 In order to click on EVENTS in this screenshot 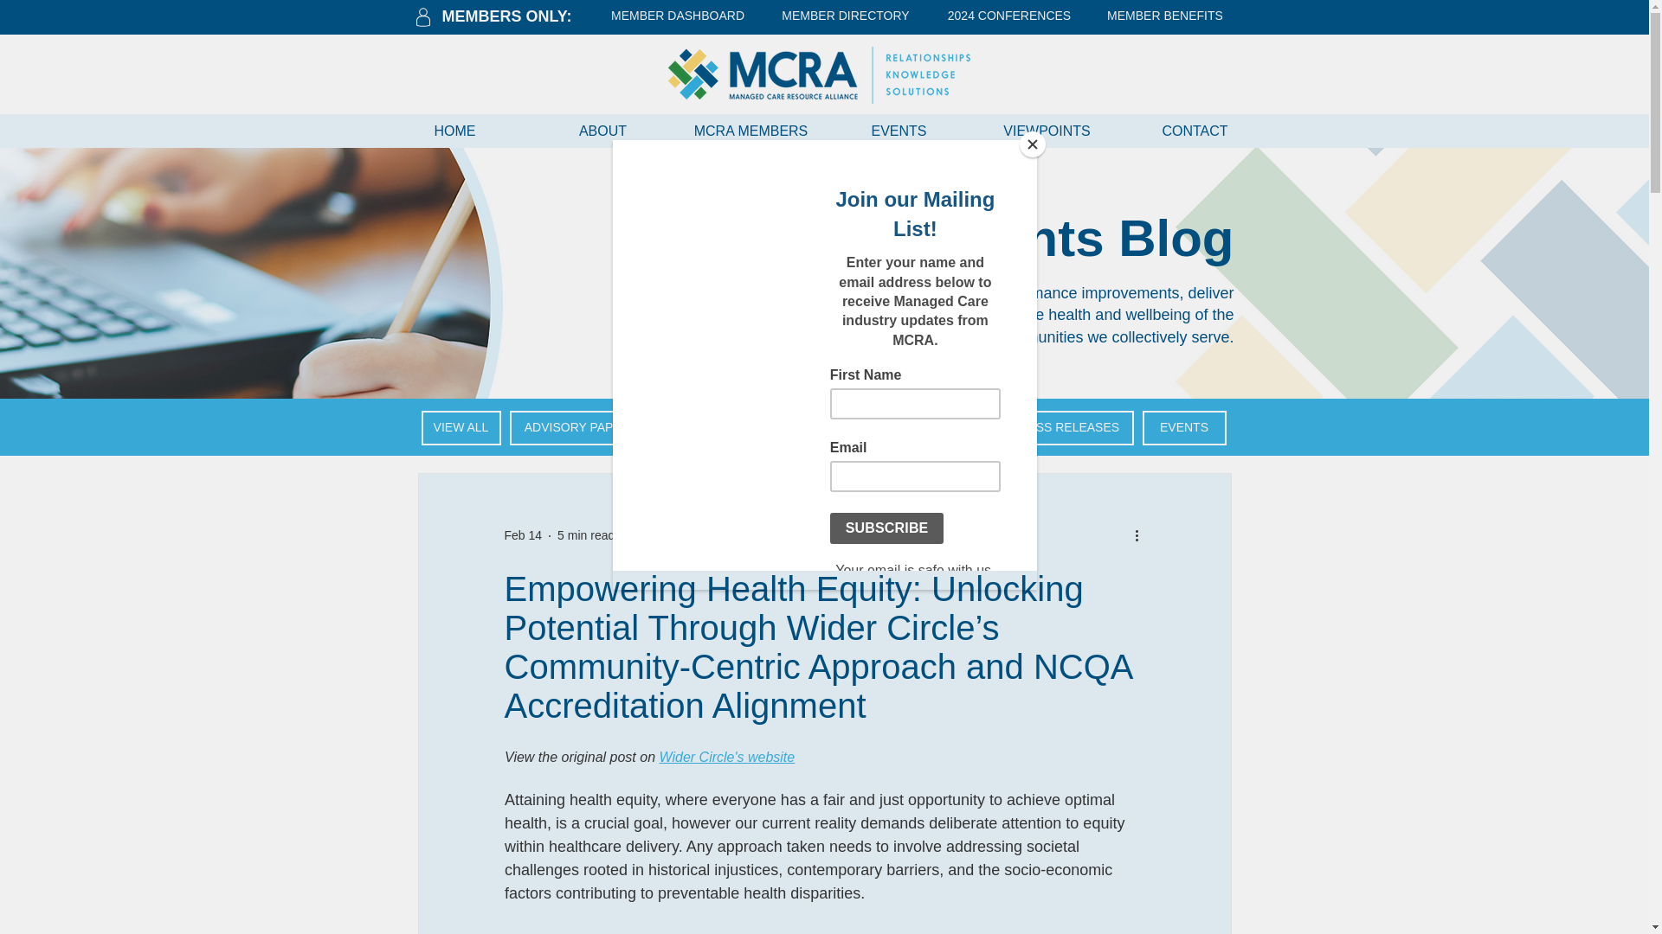, I will do `click(1184, 428)`.